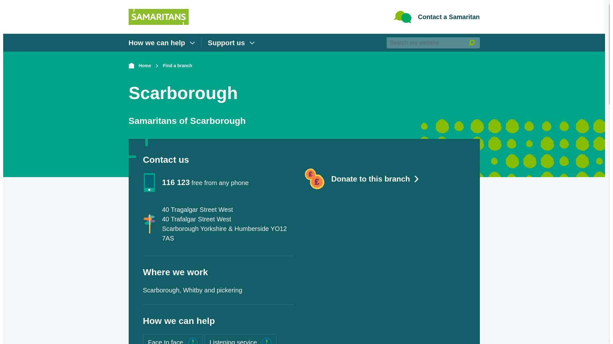 The width and height of the screenshot is (613, 344). Describe the element at coordinates (139, 66) in the screenshot. I see `Home` at that location.